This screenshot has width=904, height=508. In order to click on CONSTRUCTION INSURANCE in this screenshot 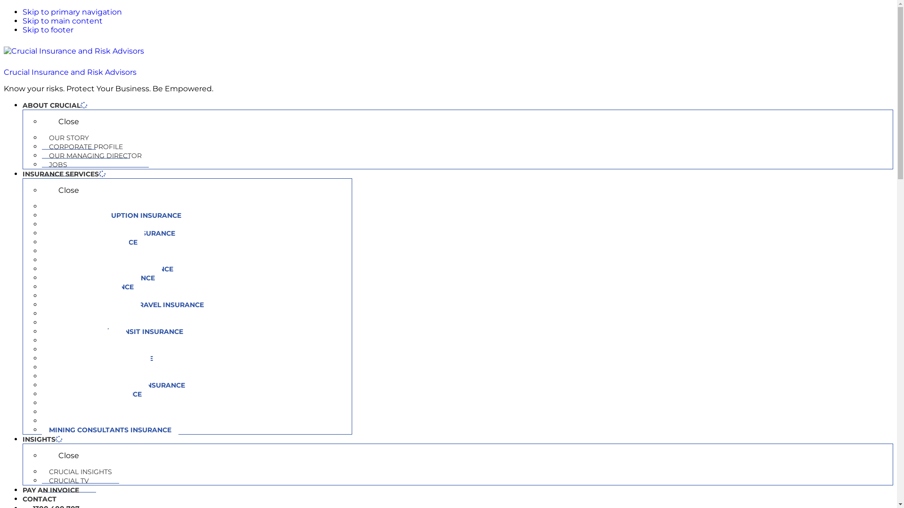, I will do `click(98, 260)`.